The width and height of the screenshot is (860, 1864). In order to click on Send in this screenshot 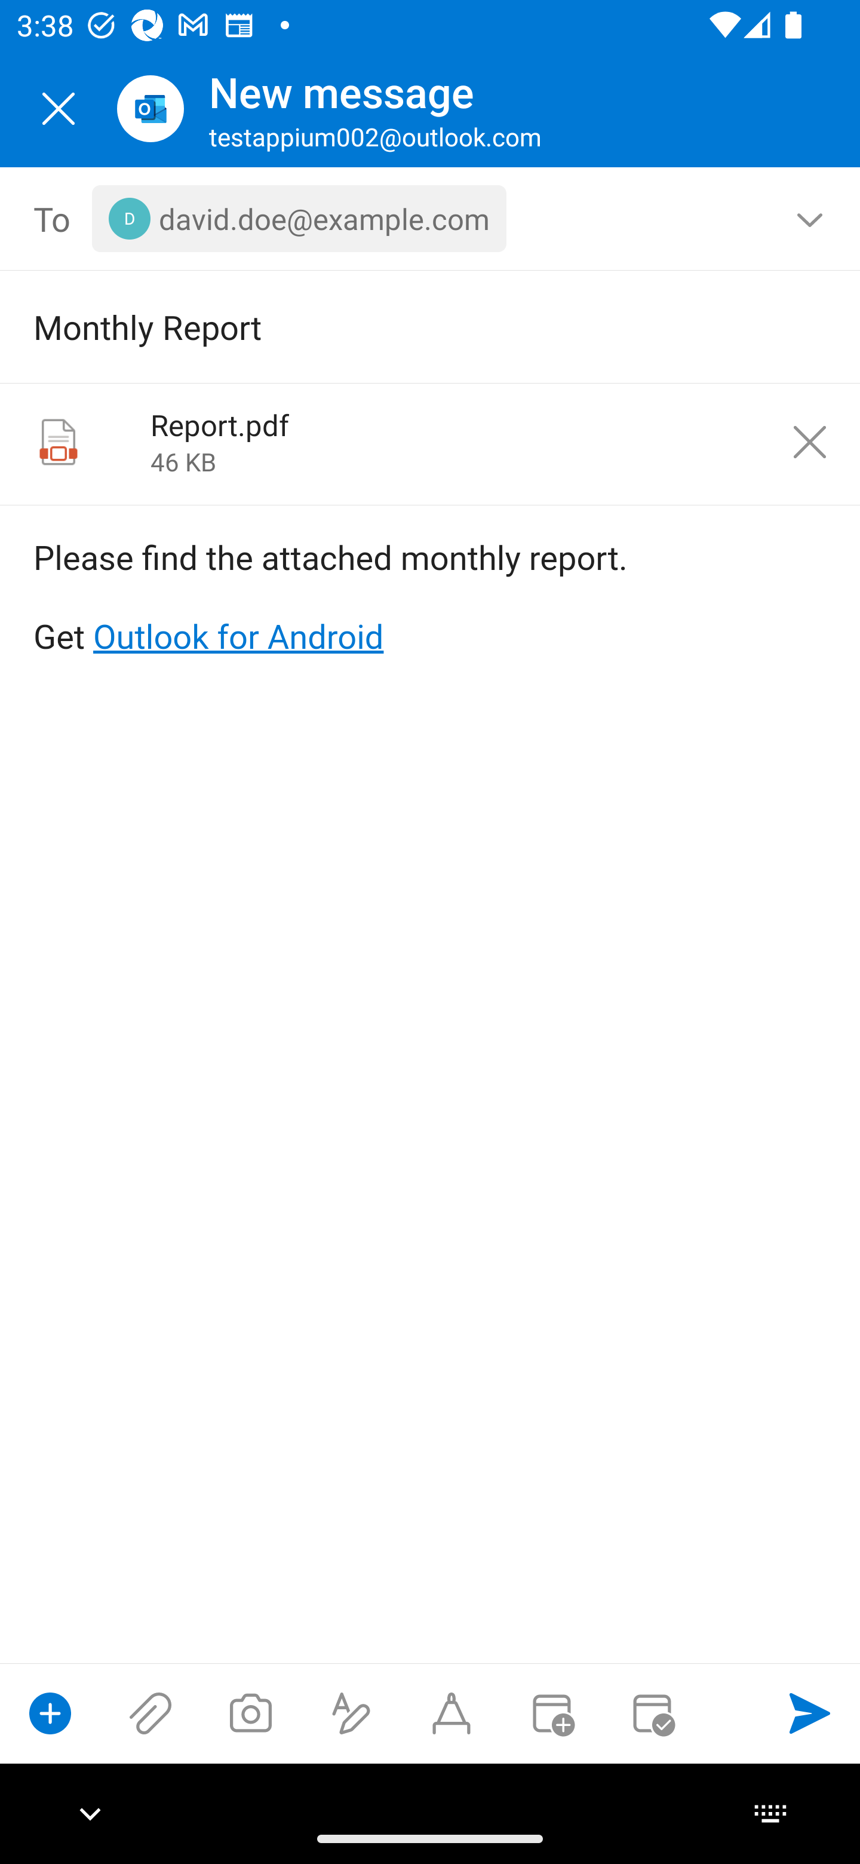, I will do `click(810, 1713)`.